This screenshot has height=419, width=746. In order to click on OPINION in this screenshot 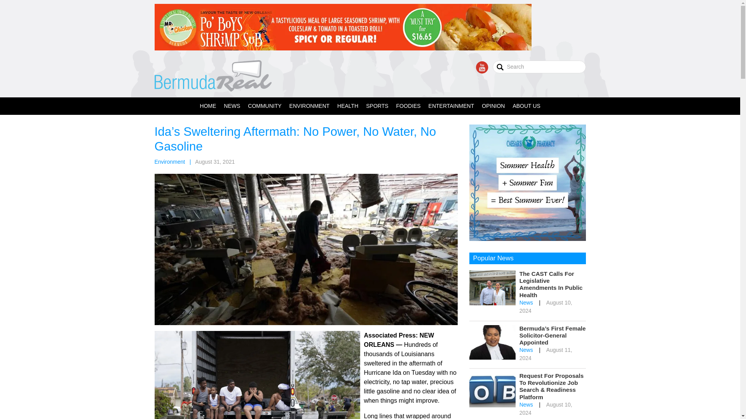, I will do `click(493, 106)`.